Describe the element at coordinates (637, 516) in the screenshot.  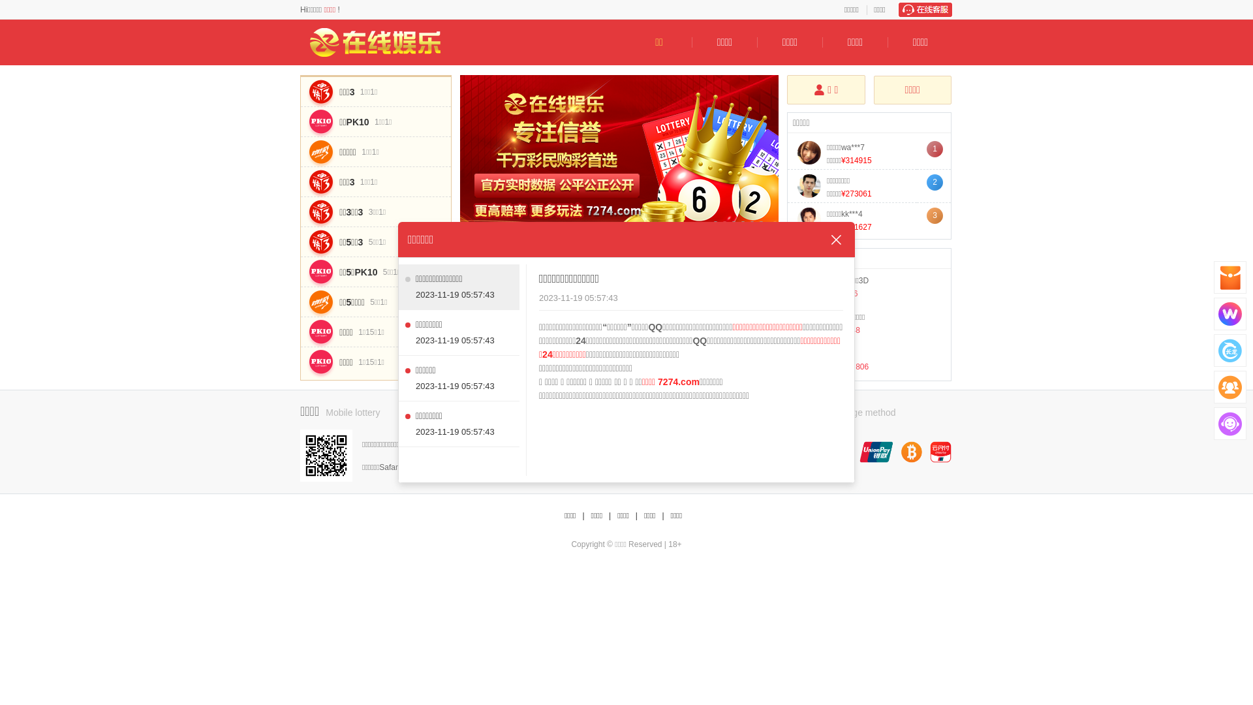
I see `|` at that location.